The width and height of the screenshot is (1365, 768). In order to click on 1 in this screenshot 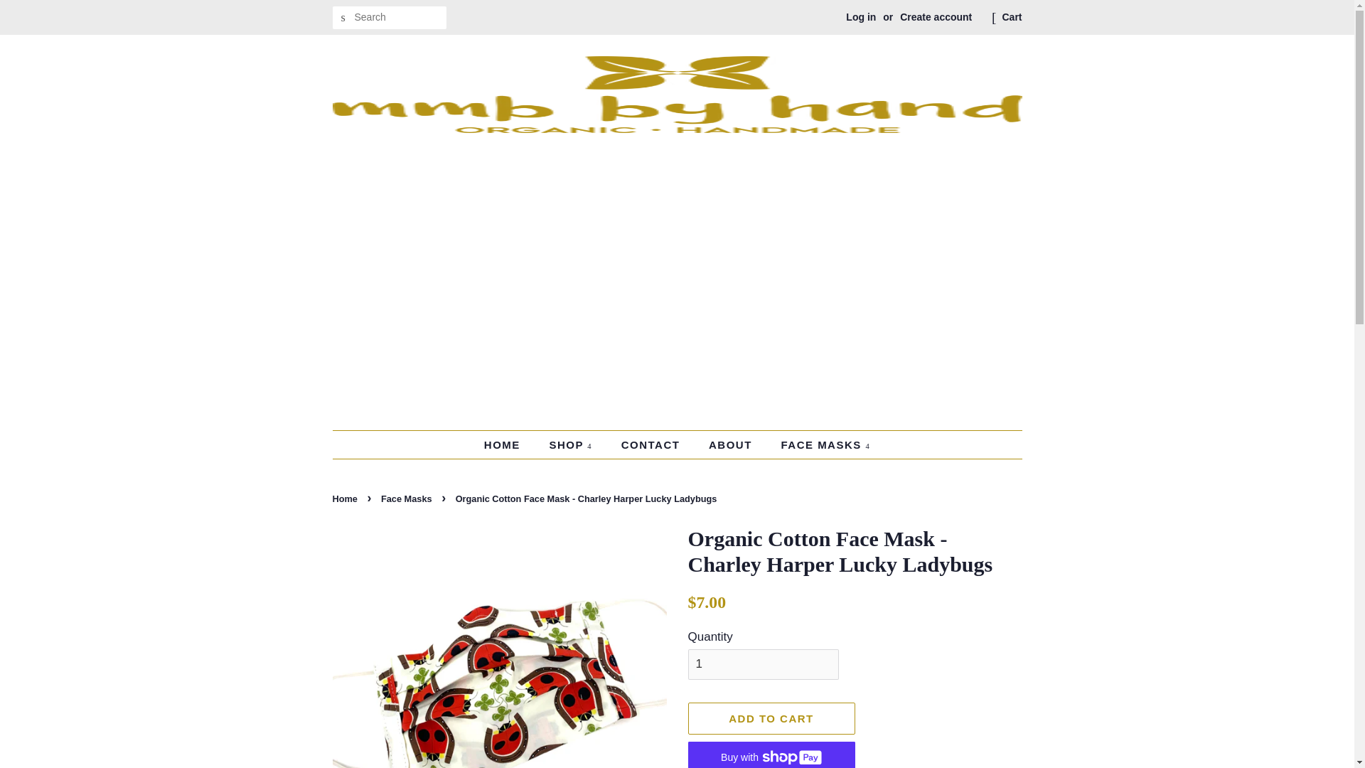, I will do `click(764, 663)`.